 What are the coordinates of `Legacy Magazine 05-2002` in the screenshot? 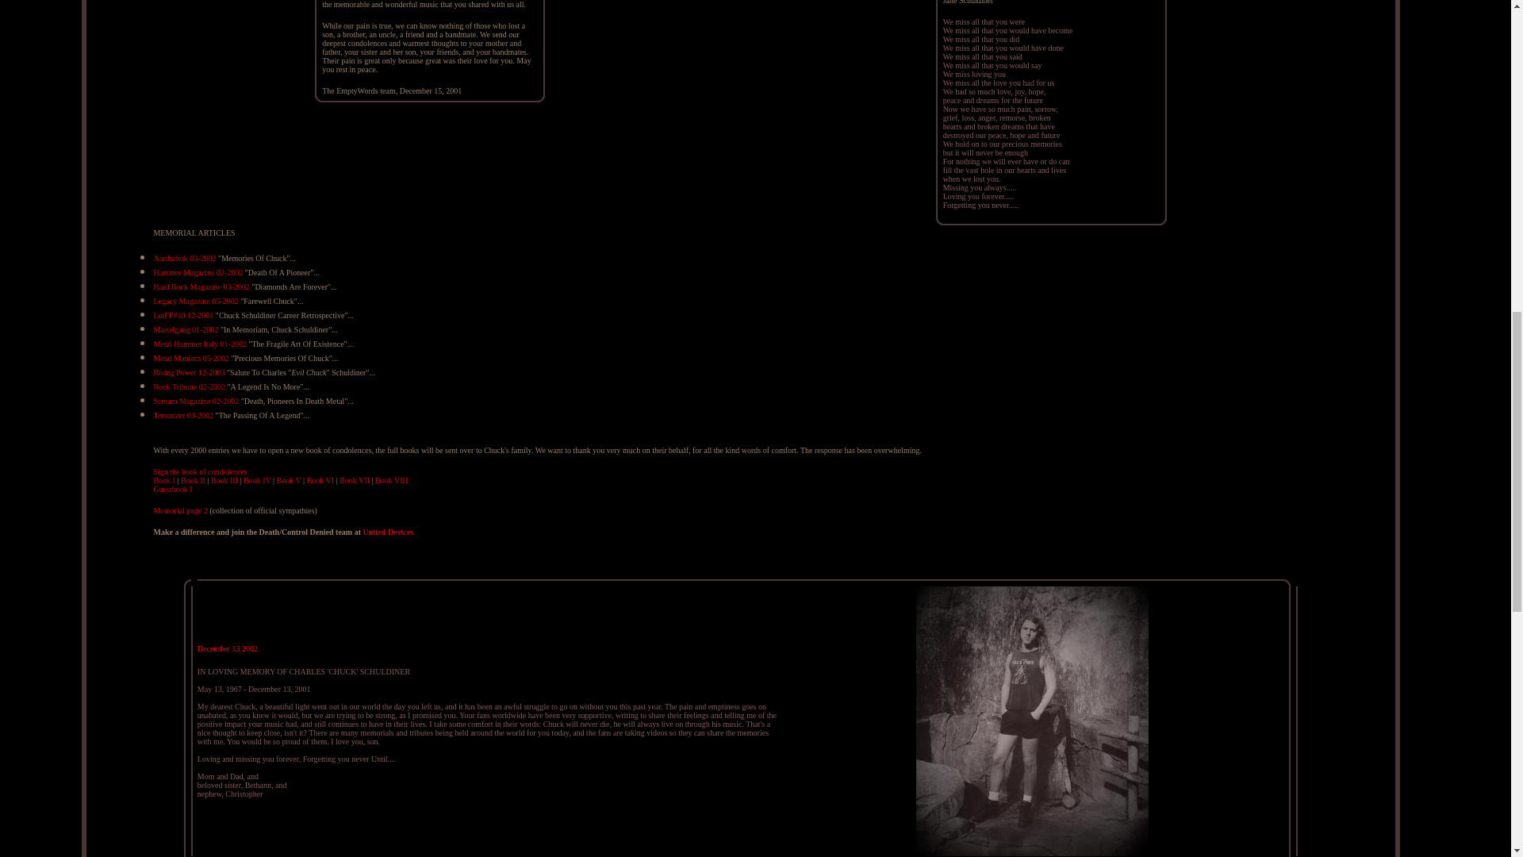 It's located at (195, 300).